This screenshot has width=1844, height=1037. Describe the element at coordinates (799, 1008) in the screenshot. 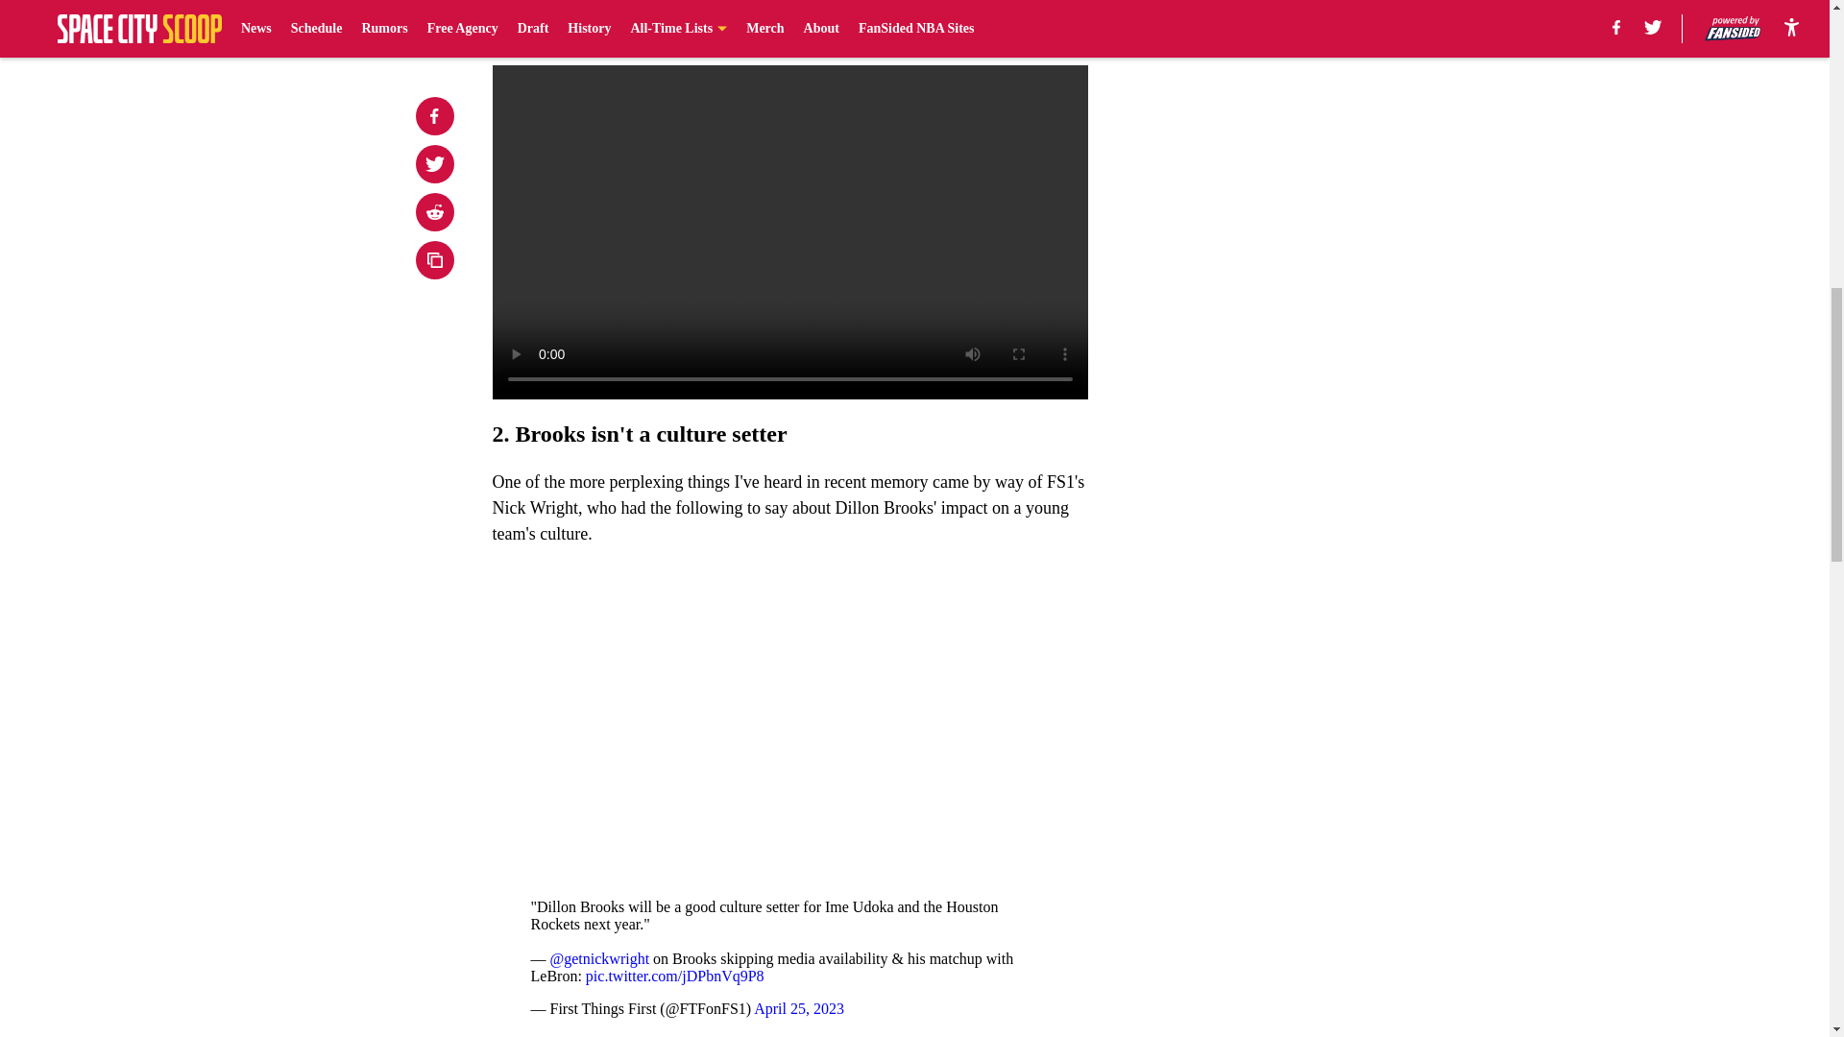

I see `April 25, 2023` at that location.